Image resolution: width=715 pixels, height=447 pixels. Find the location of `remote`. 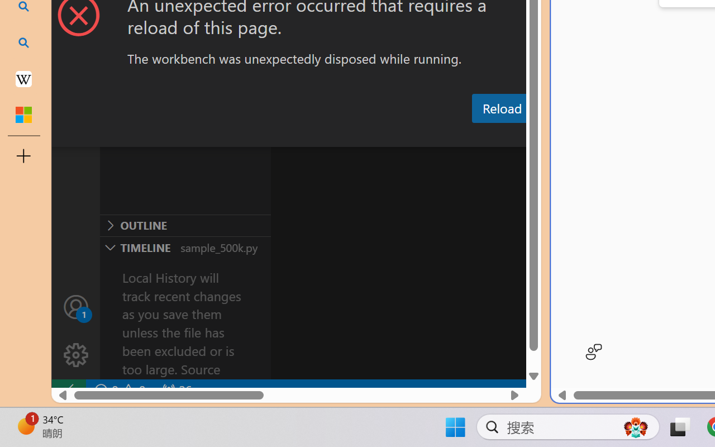

remote is located at coordinates (68, 390).